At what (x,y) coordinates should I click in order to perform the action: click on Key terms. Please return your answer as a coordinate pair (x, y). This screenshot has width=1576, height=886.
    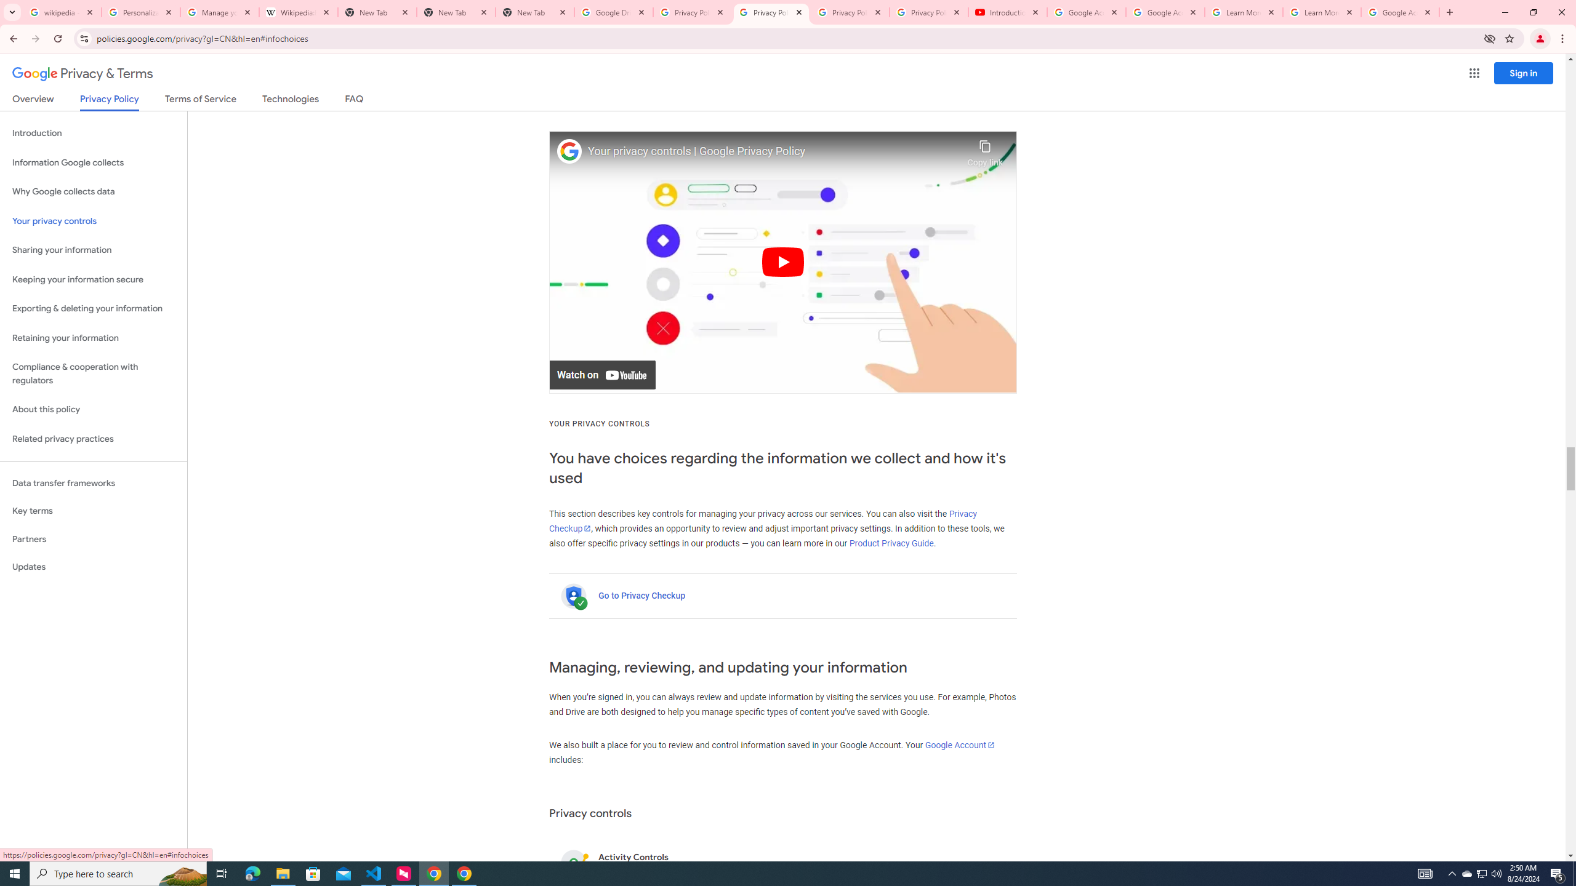
    Looking at the image, I should click on (94, 511).